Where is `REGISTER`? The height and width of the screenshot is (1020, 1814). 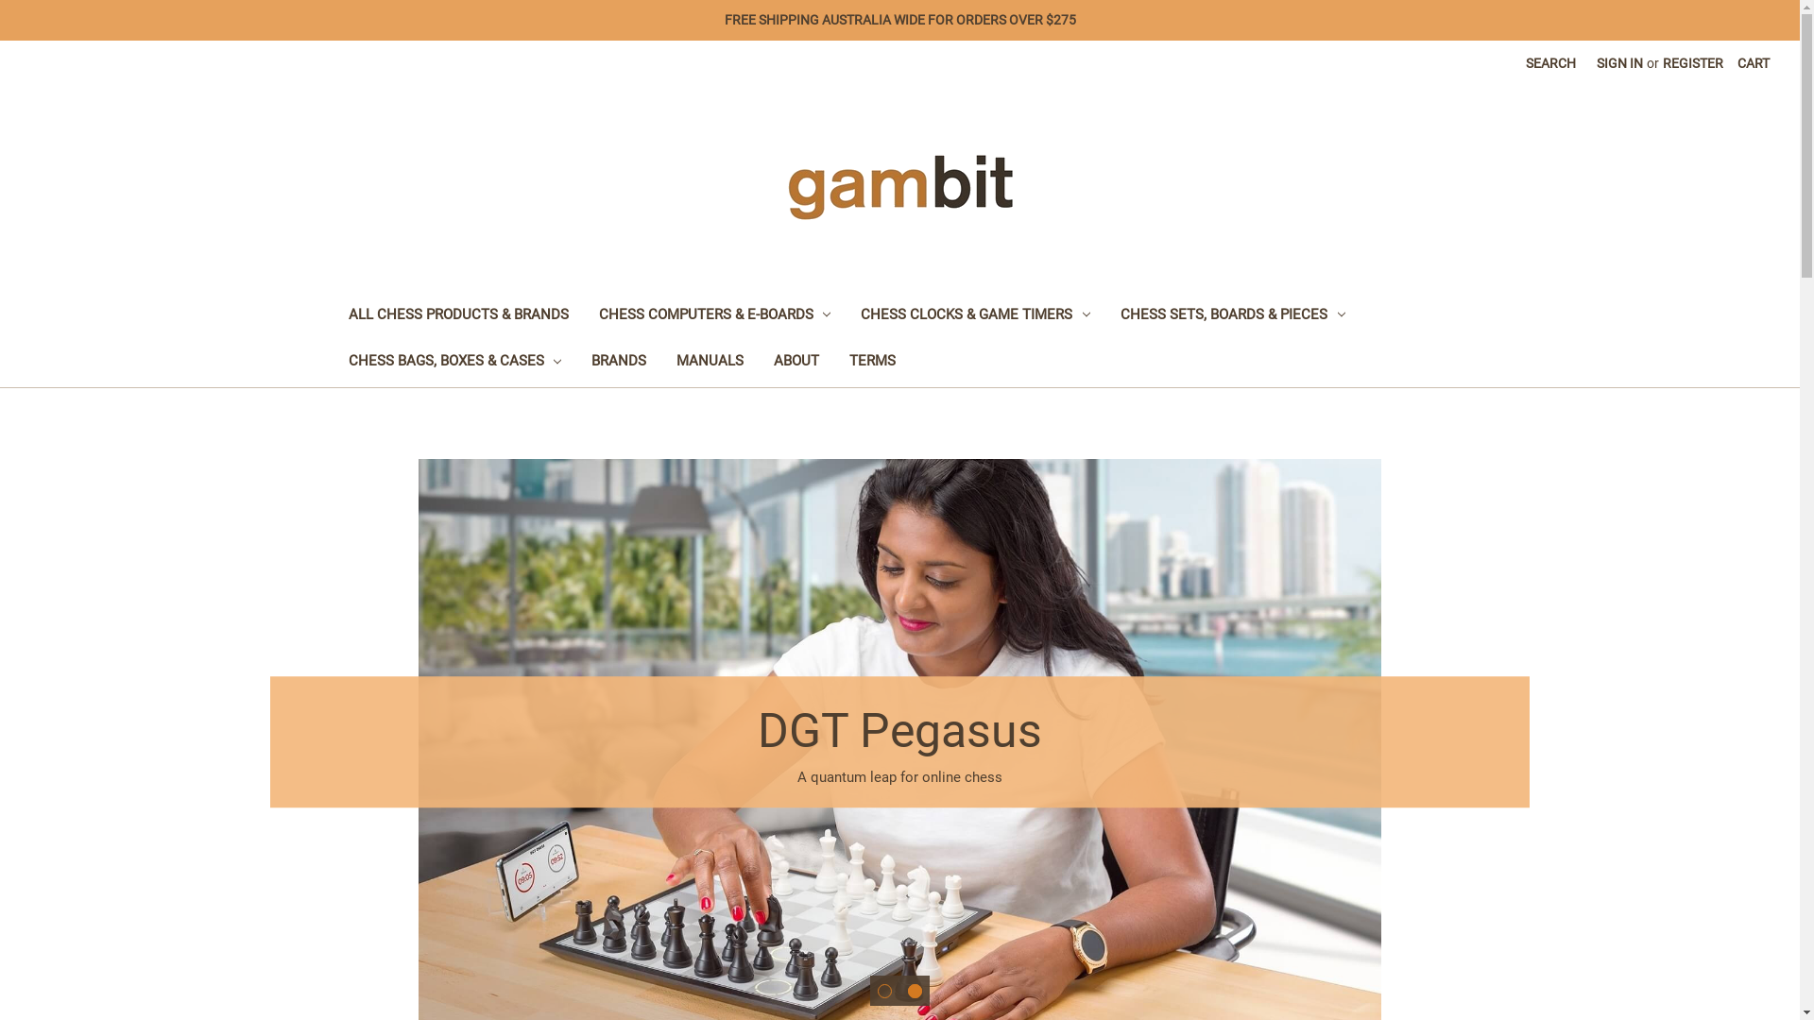 REGISTER is located at coordinates (1693, 64).